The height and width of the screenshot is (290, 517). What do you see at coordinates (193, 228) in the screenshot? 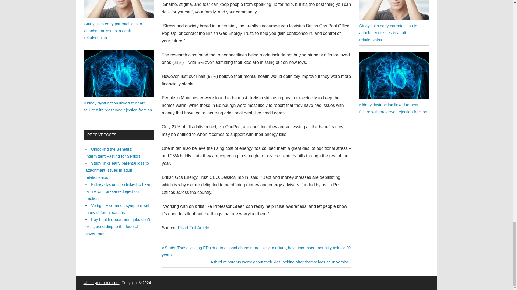
I see `Read Full Article` at bounding box center [193, 228].